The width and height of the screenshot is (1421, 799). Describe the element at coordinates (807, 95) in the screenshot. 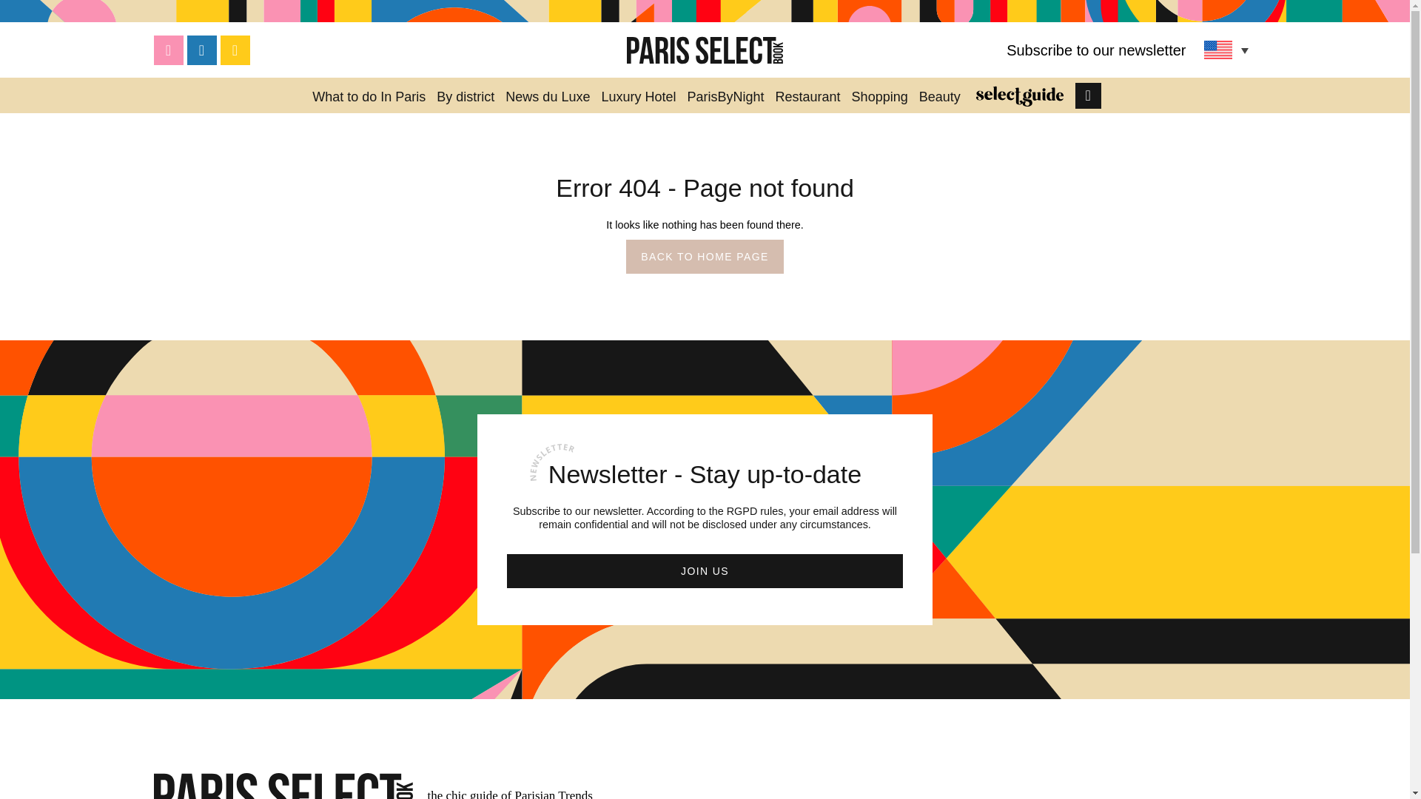

I see `Restaurant` at that location.